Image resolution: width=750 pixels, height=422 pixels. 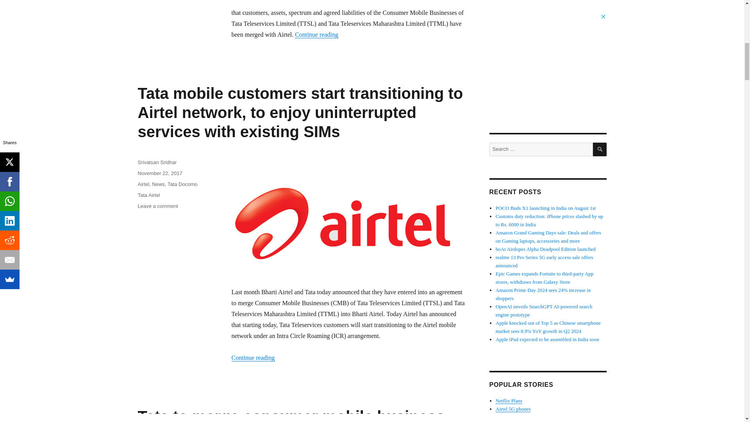 I want to click on Tata to merge consumer mobile business with Airtel, so click(x=291, y=415).